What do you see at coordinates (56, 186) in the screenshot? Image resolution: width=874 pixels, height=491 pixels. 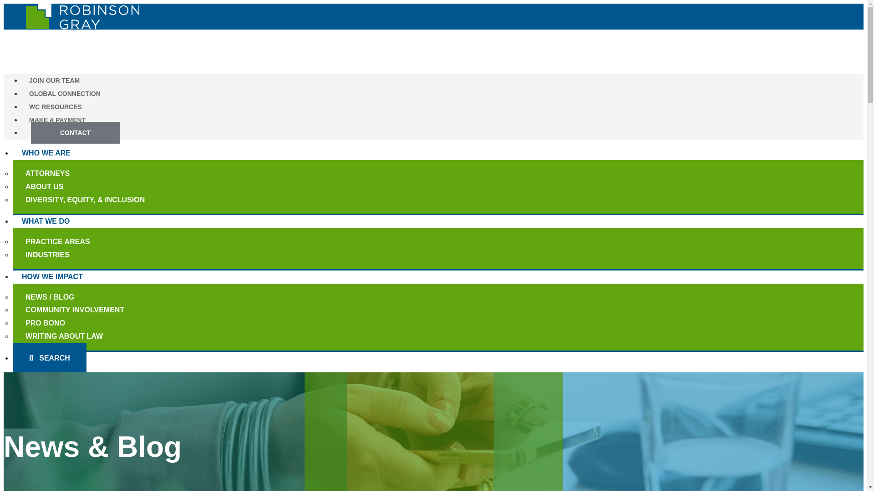 I see `ABOUT US` at bounding box center [56, 186].